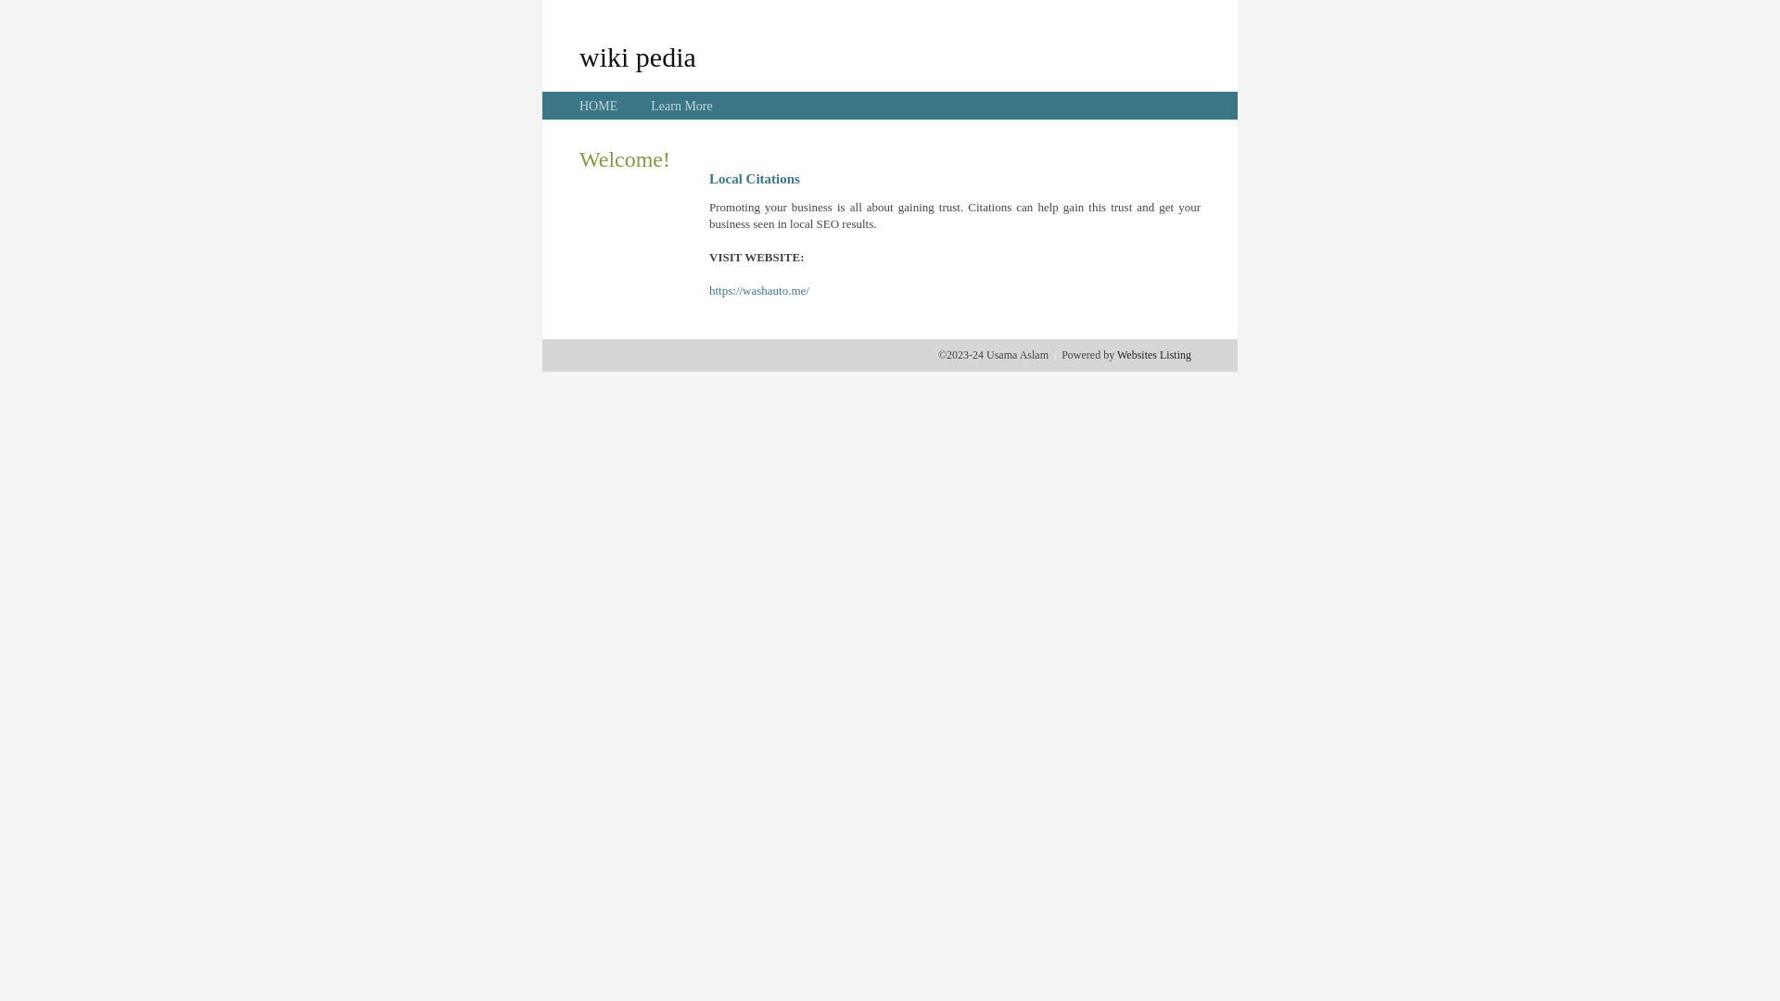  Describe the element at coordinates (599, 106) in the screenshot. I see `HOME` at that location.